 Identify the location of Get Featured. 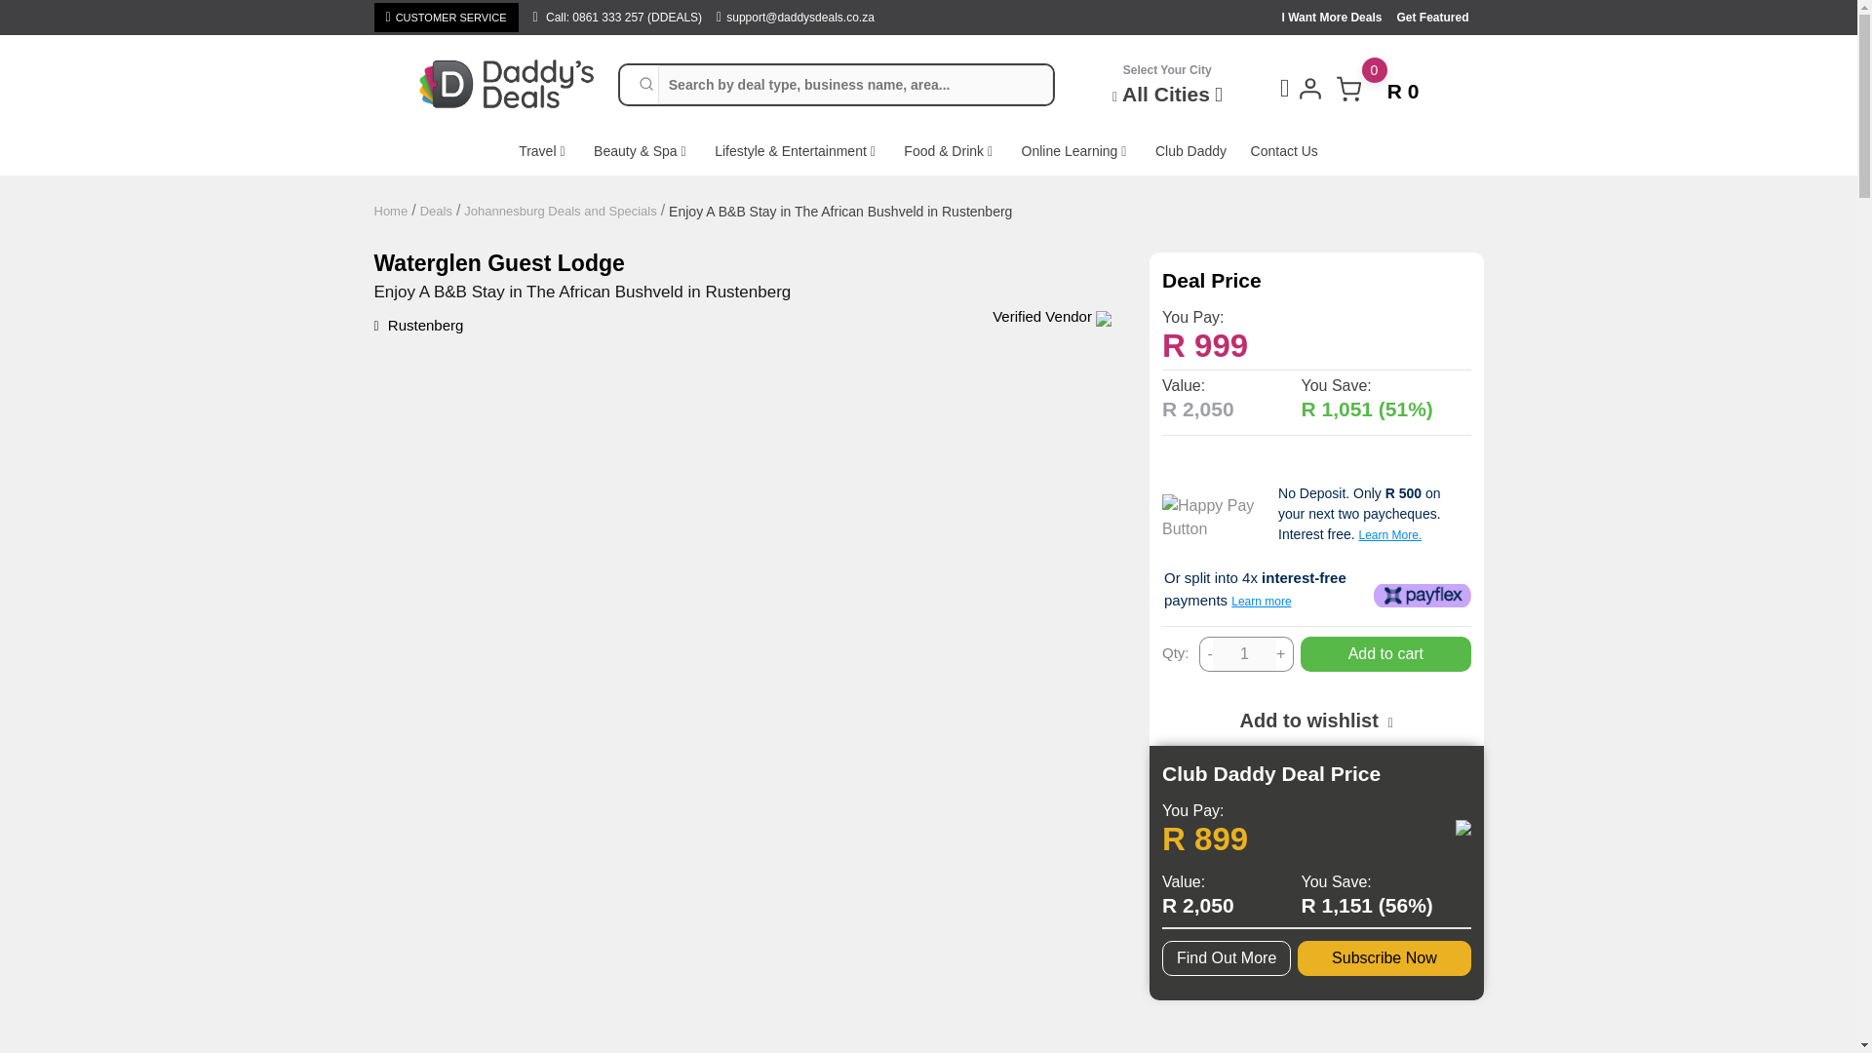
(1439, 17).